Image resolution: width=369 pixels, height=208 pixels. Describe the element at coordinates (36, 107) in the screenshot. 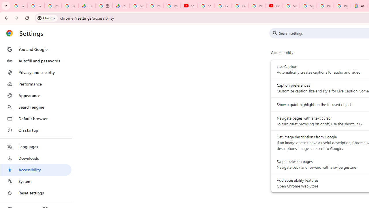

I see `Search engine` at that location.